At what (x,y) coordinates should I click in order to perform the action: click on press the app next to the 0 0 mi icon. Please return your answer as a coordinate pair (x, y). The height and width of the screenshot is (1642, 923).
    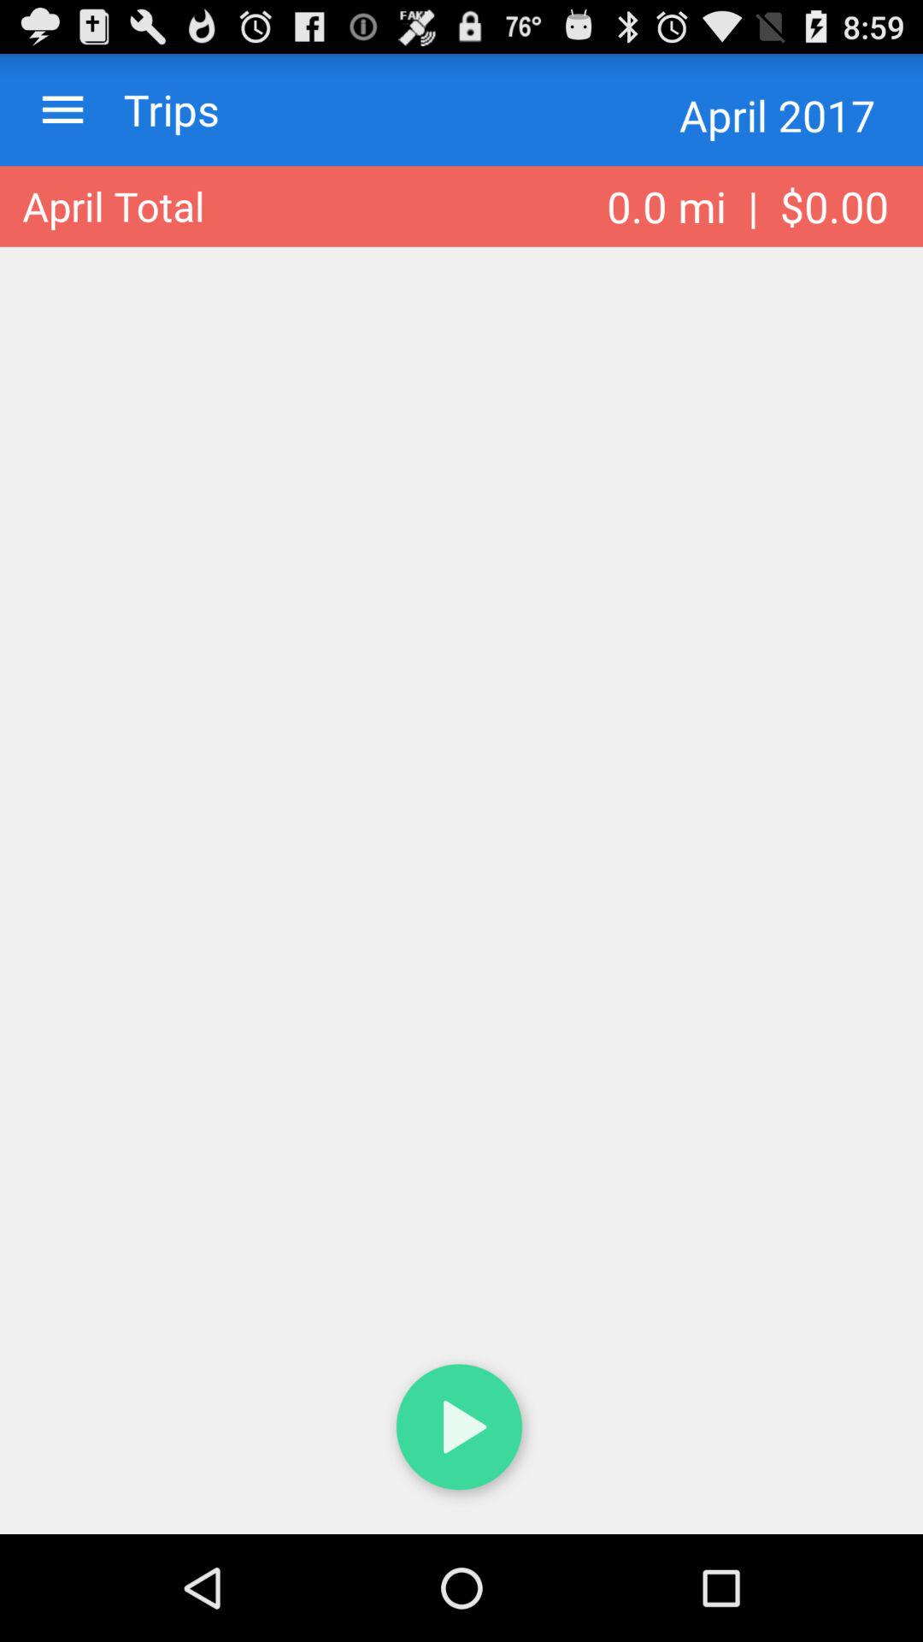
    Looking at the image, I should click on (113, 206).